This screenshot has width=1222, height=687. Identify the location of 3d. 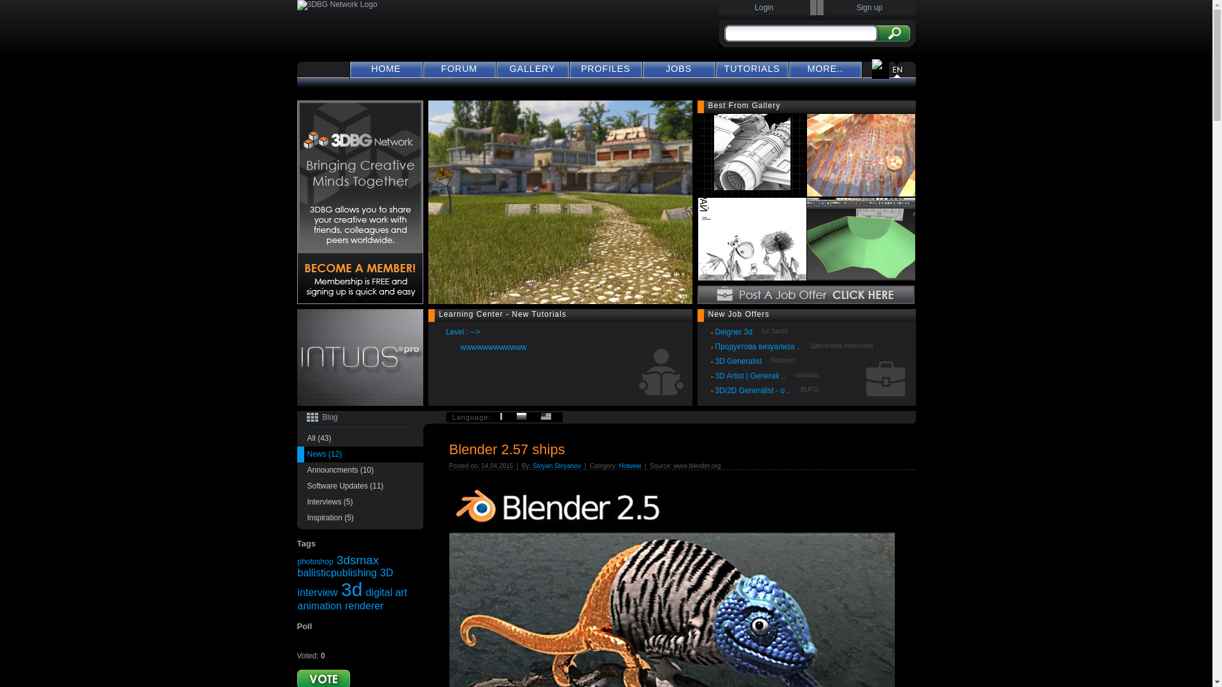
(351, 589).